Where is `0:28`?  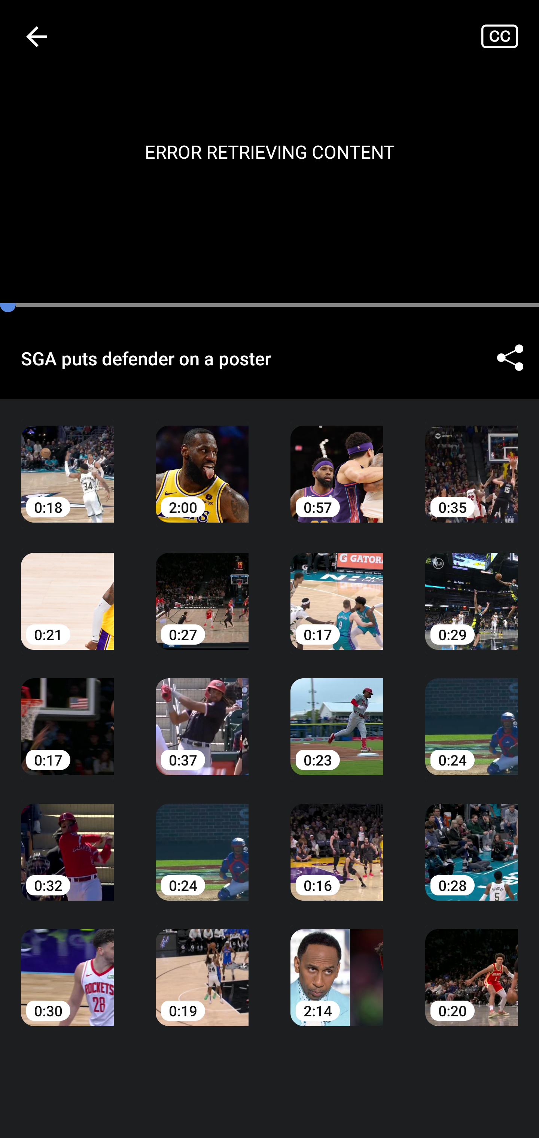
0:28 is located at coordinates (472, 842).